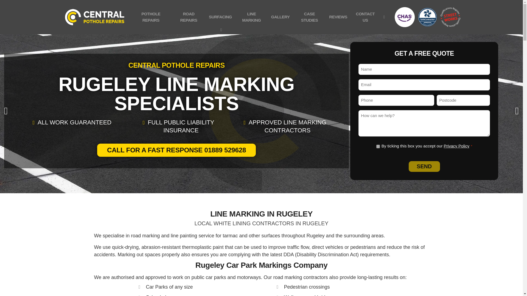 This screenshot has height=296, width=527. Describe the element at coordinates (365, 17) in the screenshot. I see `CONTACT US` at that location.